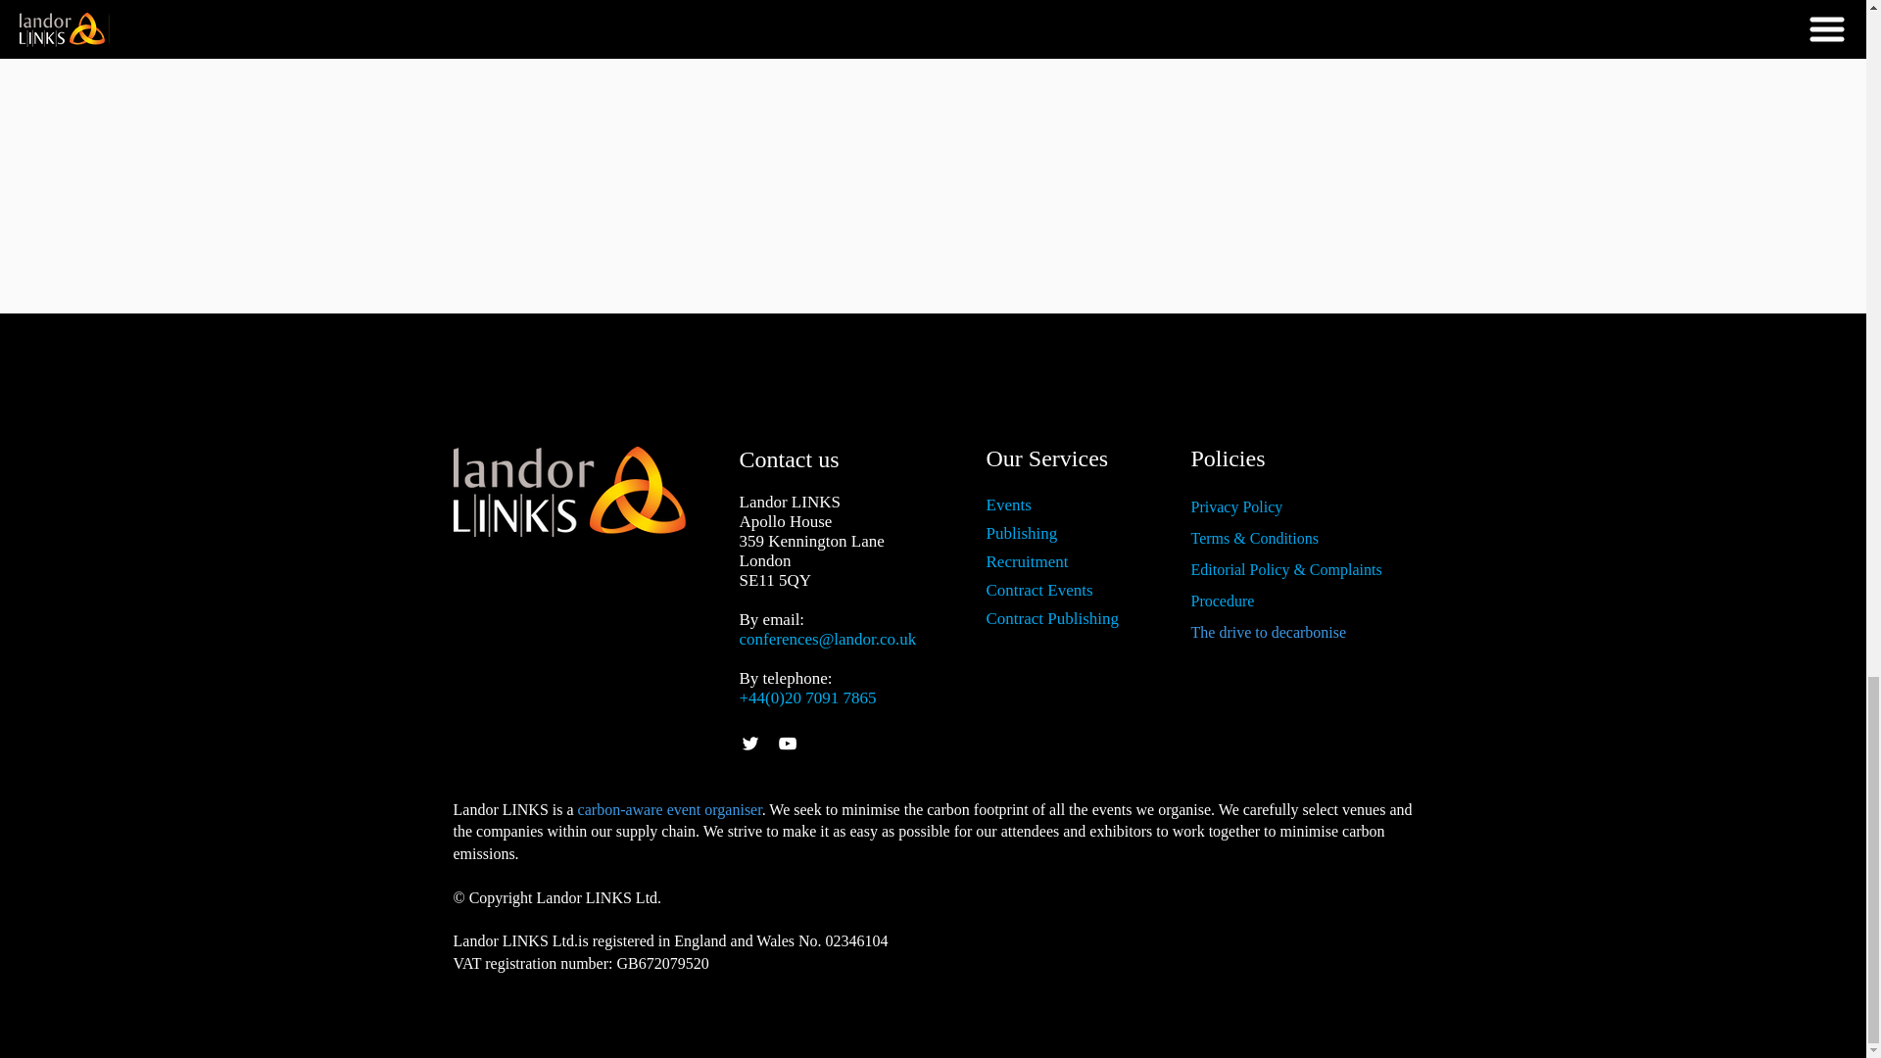 This screenshot has width=1881, height=1058. Describe the element at coordinates (1268, 633) in the screenshot. I see `The drive to decarbonise` at that location.